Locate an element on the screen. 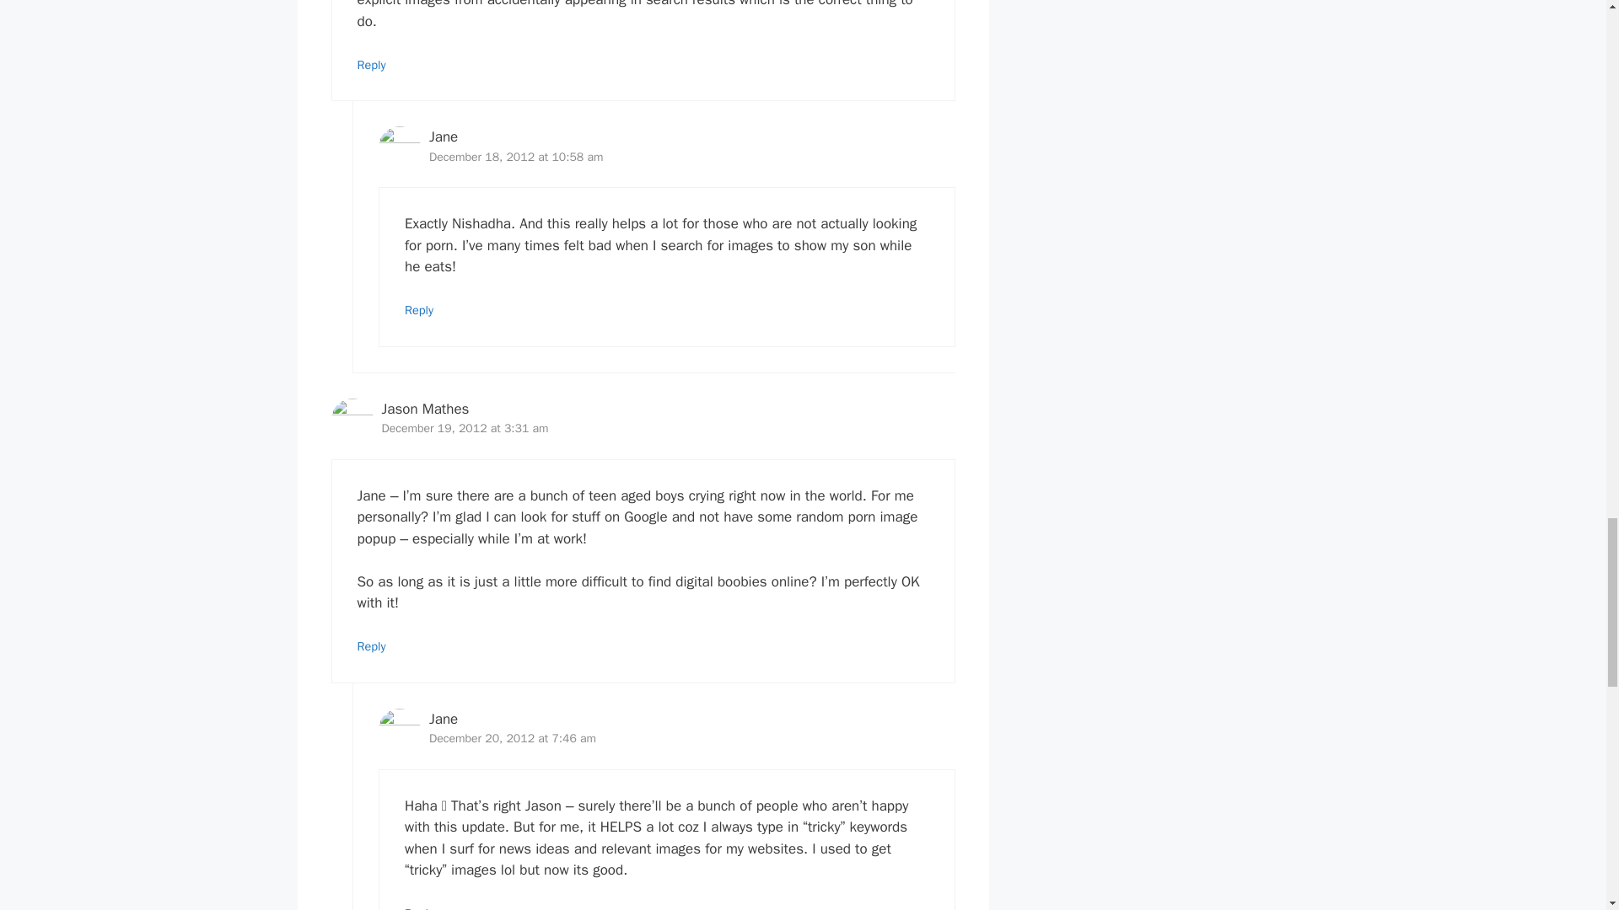 The width and height of the screenshot is (1619, 910). December 20, 2012 at 7:46 am is located at coordinates (512, 738).